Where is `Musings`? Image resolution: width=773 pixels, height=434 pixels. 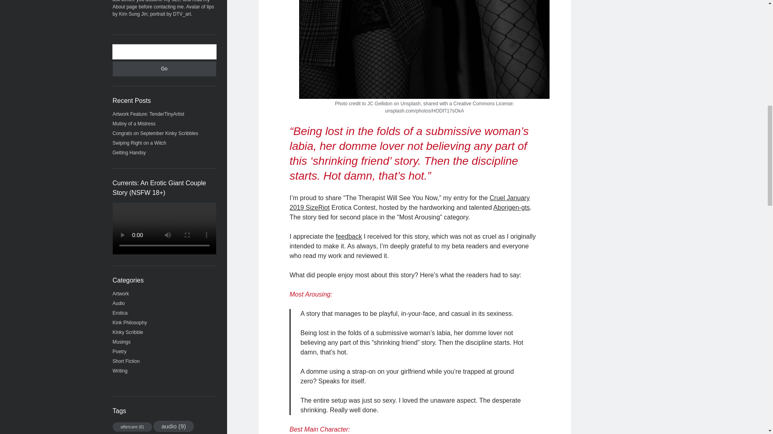
Musings is located at coordinates (122, 342).